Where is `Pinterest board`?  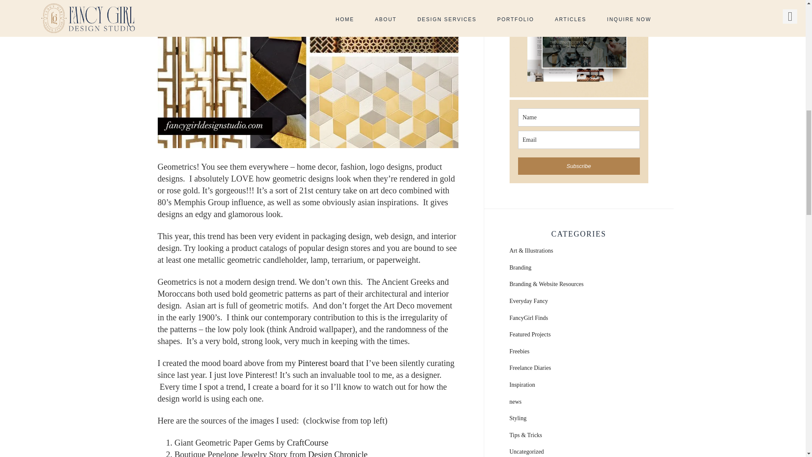
Pinterest board is located at coordinates (323, 363).